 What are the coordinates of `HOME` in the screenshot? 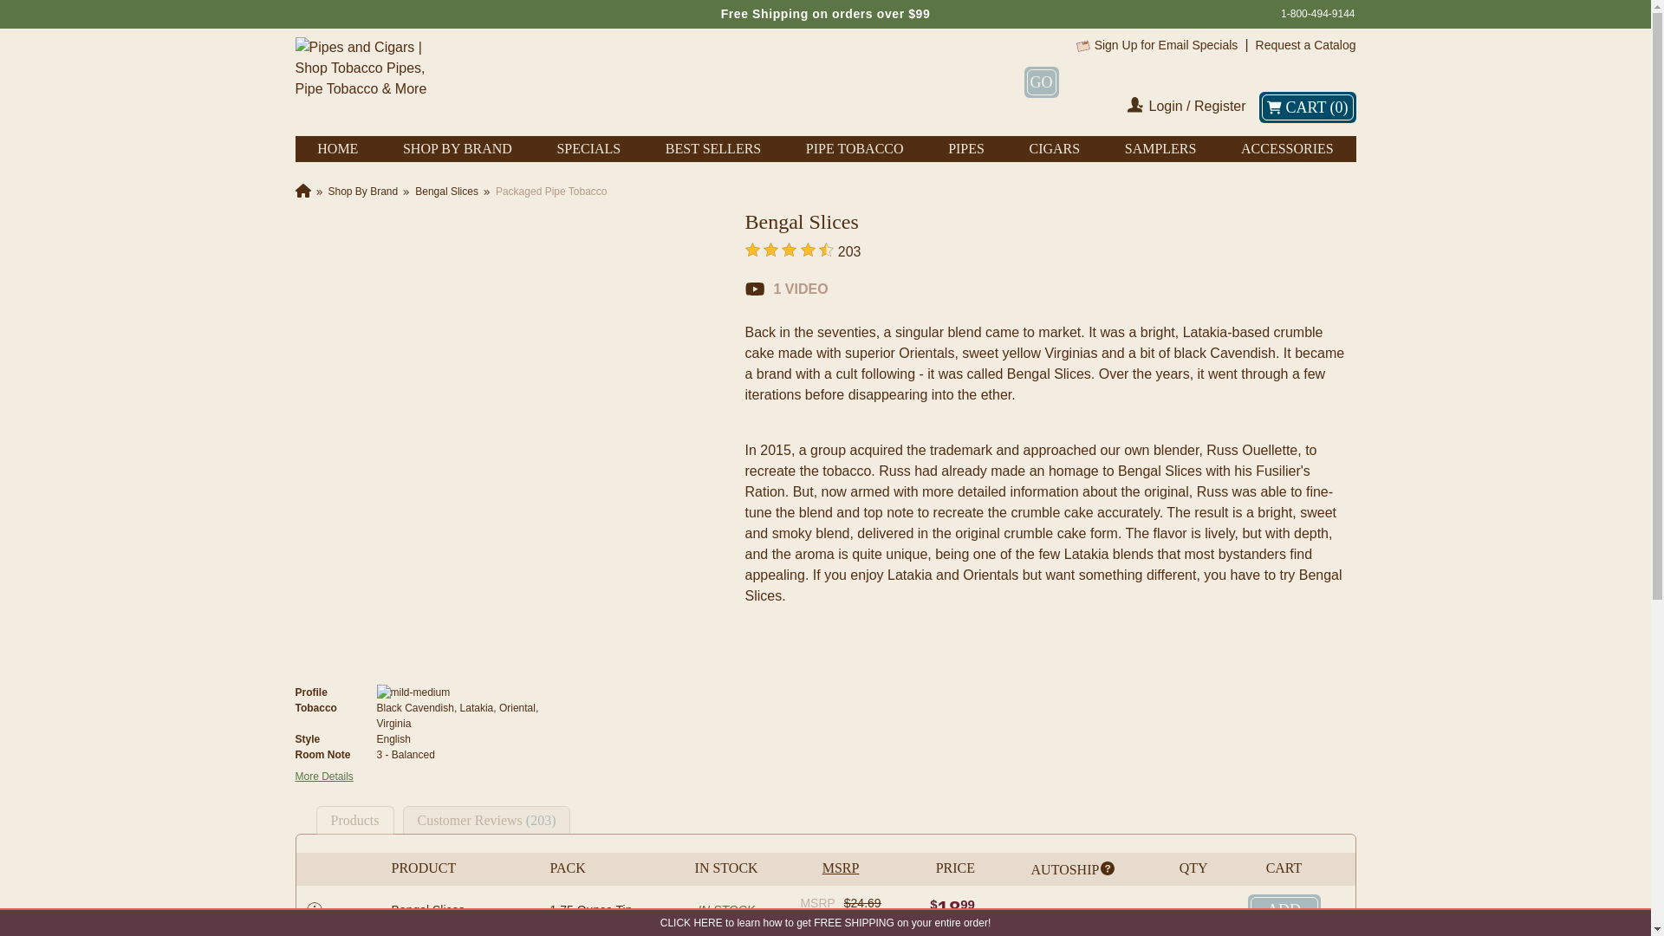 It's located at (337, 148).